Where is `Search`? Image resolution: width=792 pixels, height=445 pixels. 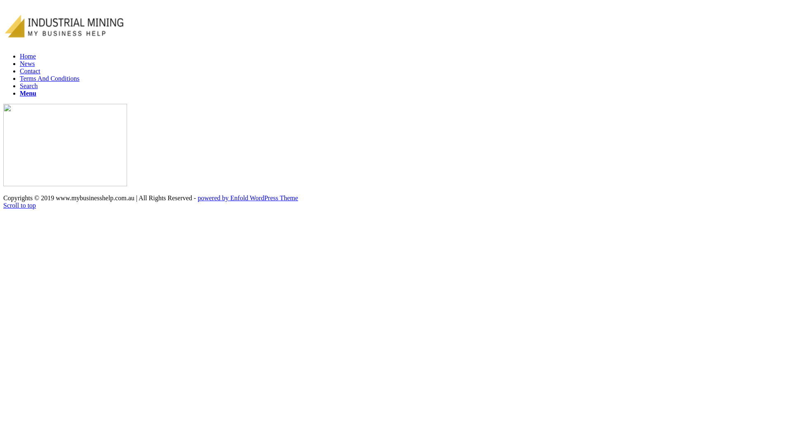
Search is located at coordinates (29, 86).